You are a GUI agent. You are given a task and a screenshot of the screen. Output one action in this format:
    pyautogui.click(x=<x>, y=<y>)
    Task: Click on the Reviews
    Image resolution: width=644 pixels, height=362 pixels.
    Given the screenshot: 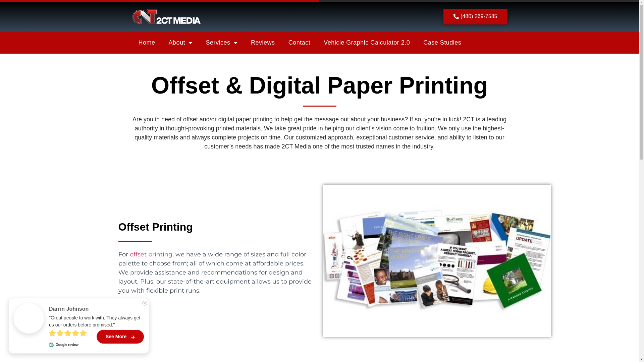 What is the action you would take?
    pyautogui.click(x=263, y=43)
    